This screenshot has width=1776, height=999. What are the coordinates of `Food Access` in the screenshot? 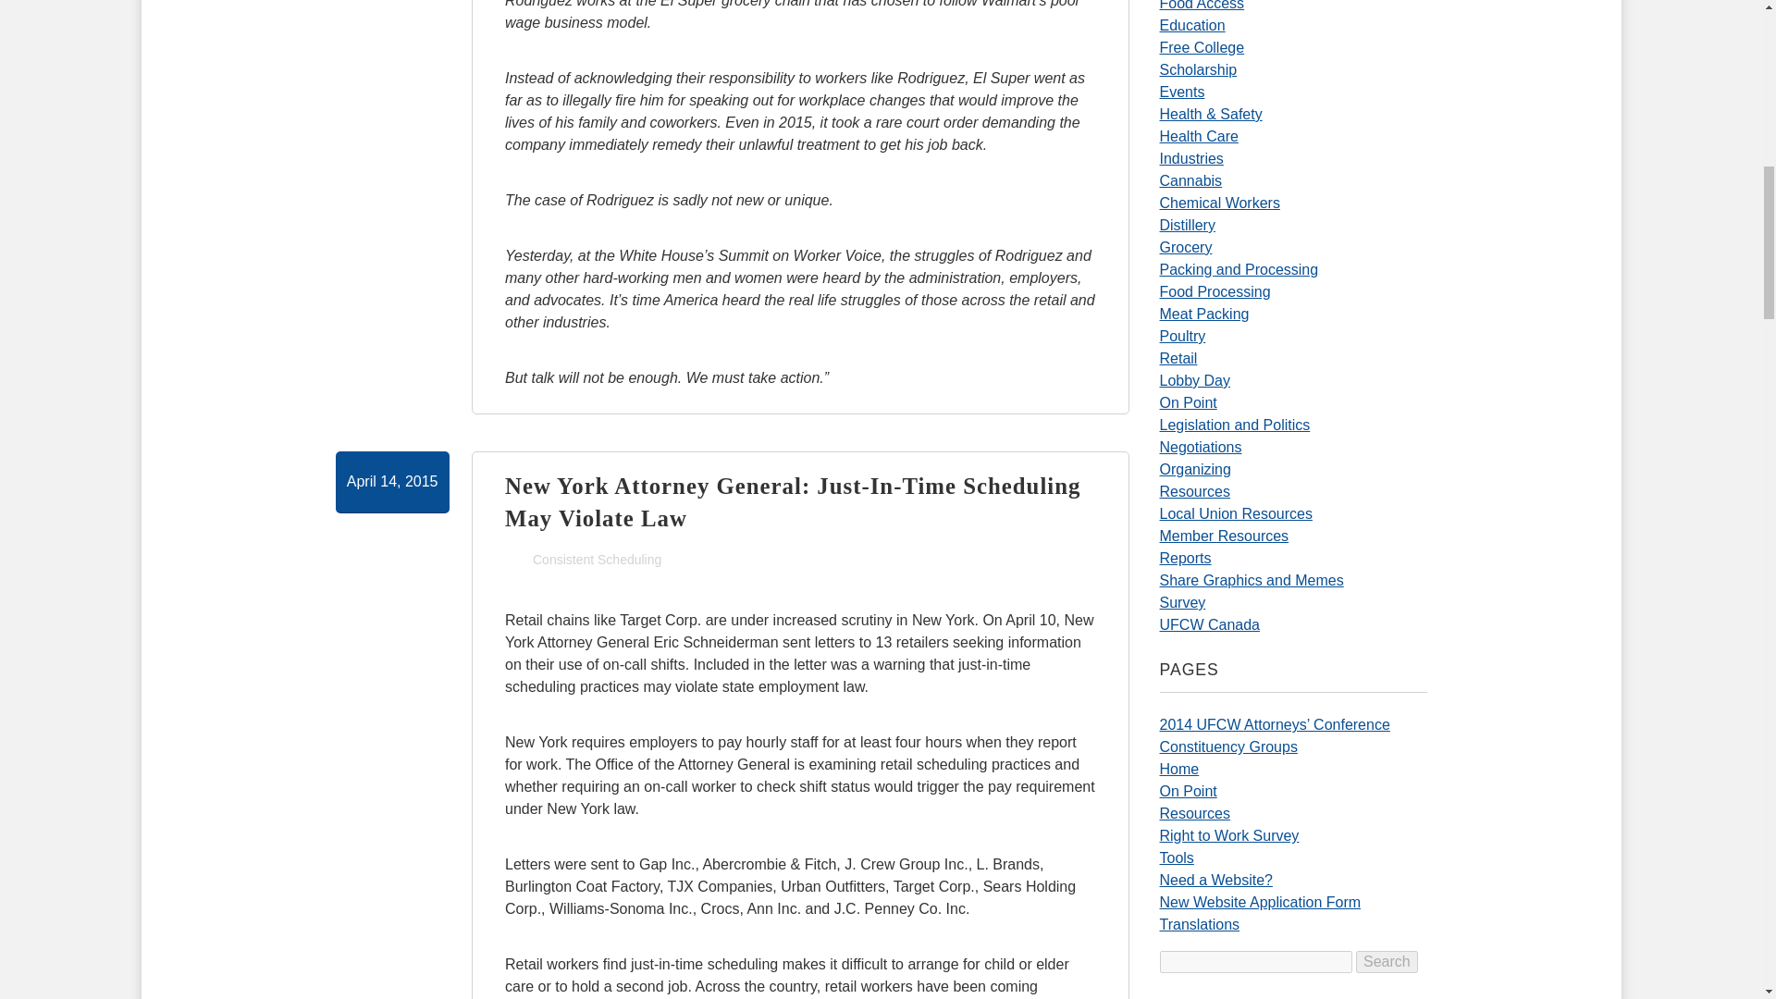 It's located at (1202, 6).